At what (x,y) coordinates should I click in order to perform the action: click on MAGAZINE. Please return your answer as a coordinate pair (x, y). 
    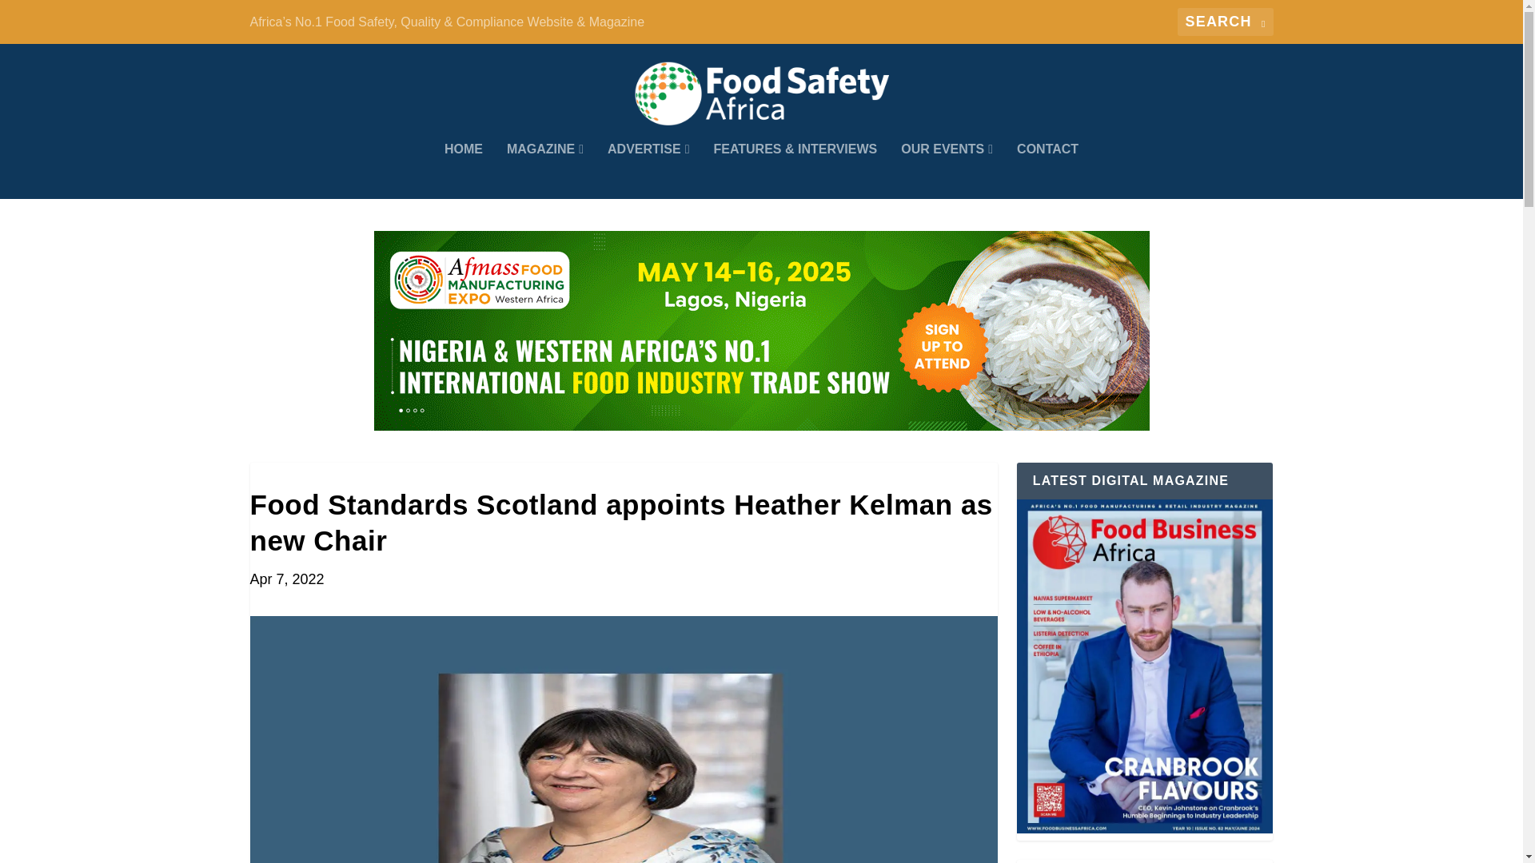
    Looking at the image, I should click on (544, 171).